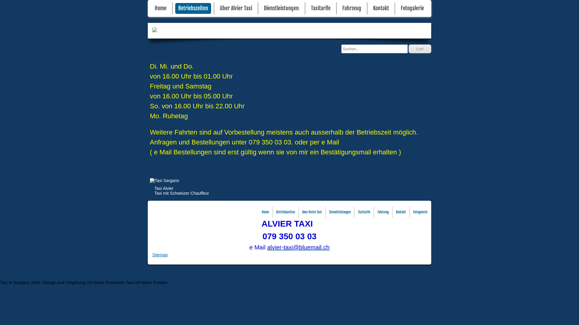 This screenshot has height=325, width=579. I want to click on Dienstleistungen, so click(281, 8).